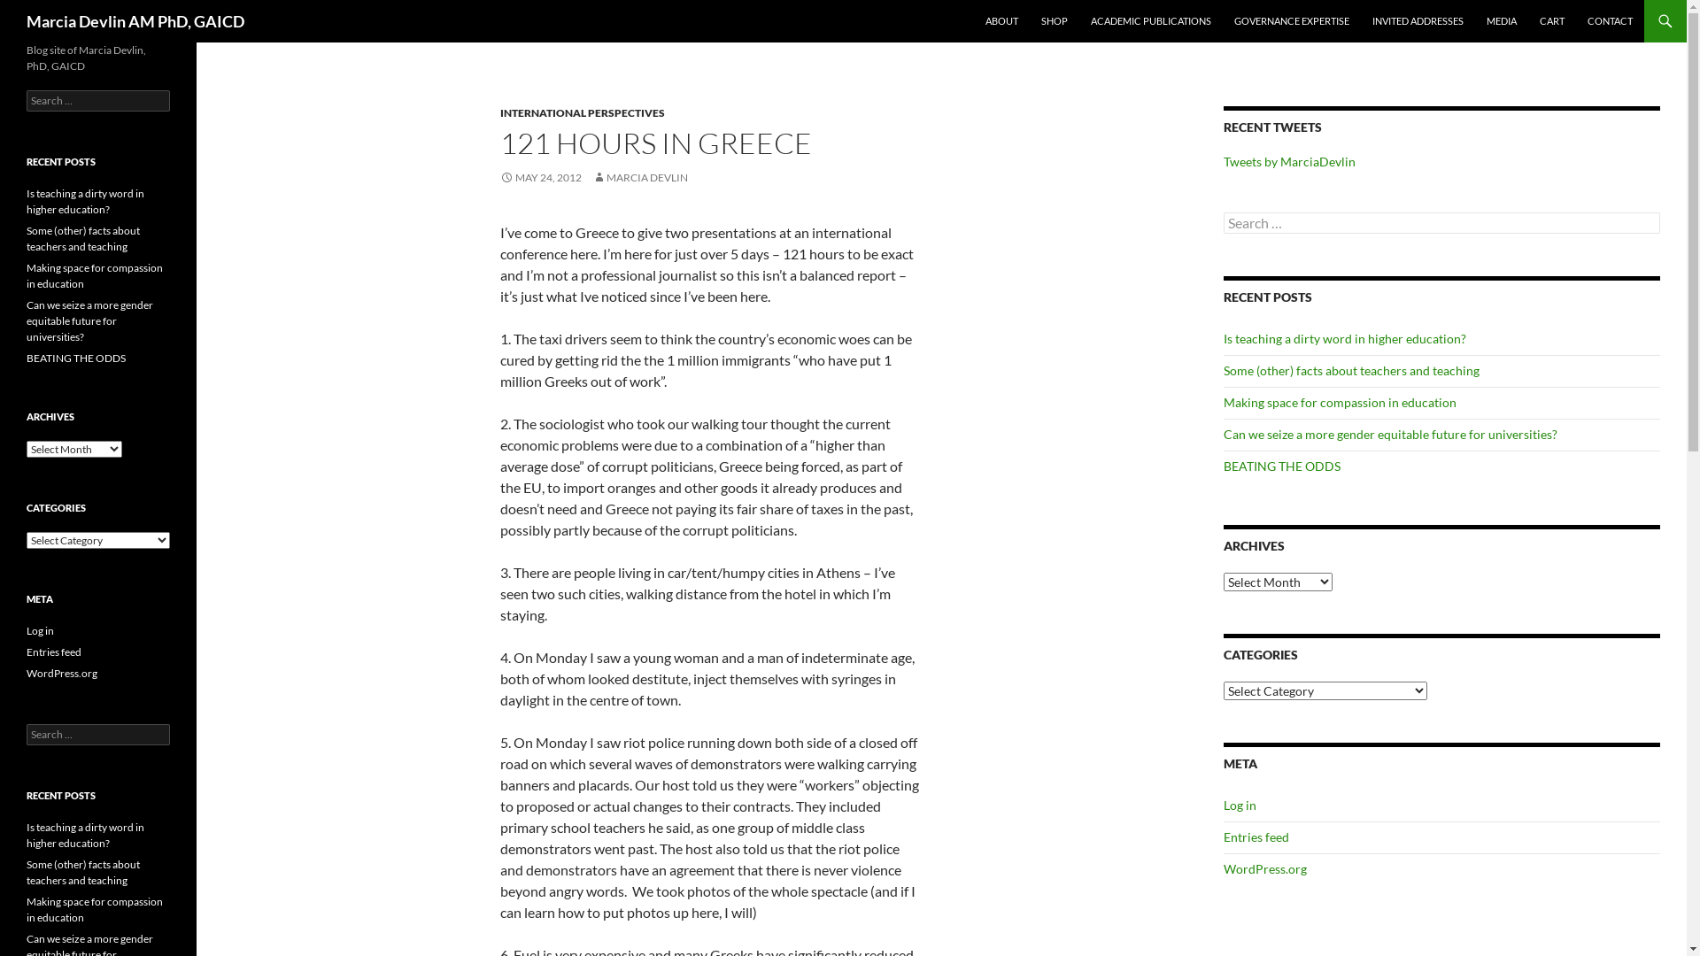 This screenshot has height=956, width=1700. Describe the element at coordinates (1265, 869) in the screenshot. I see `WordPress.org` at that location.